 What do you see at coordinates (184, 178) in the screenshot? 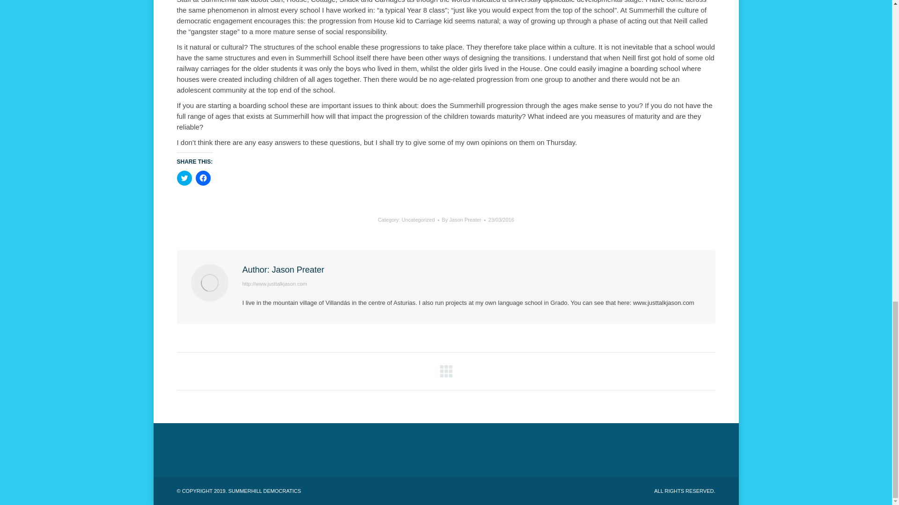
I see `Click to share on Twitter` at bounding box center [184, 178].